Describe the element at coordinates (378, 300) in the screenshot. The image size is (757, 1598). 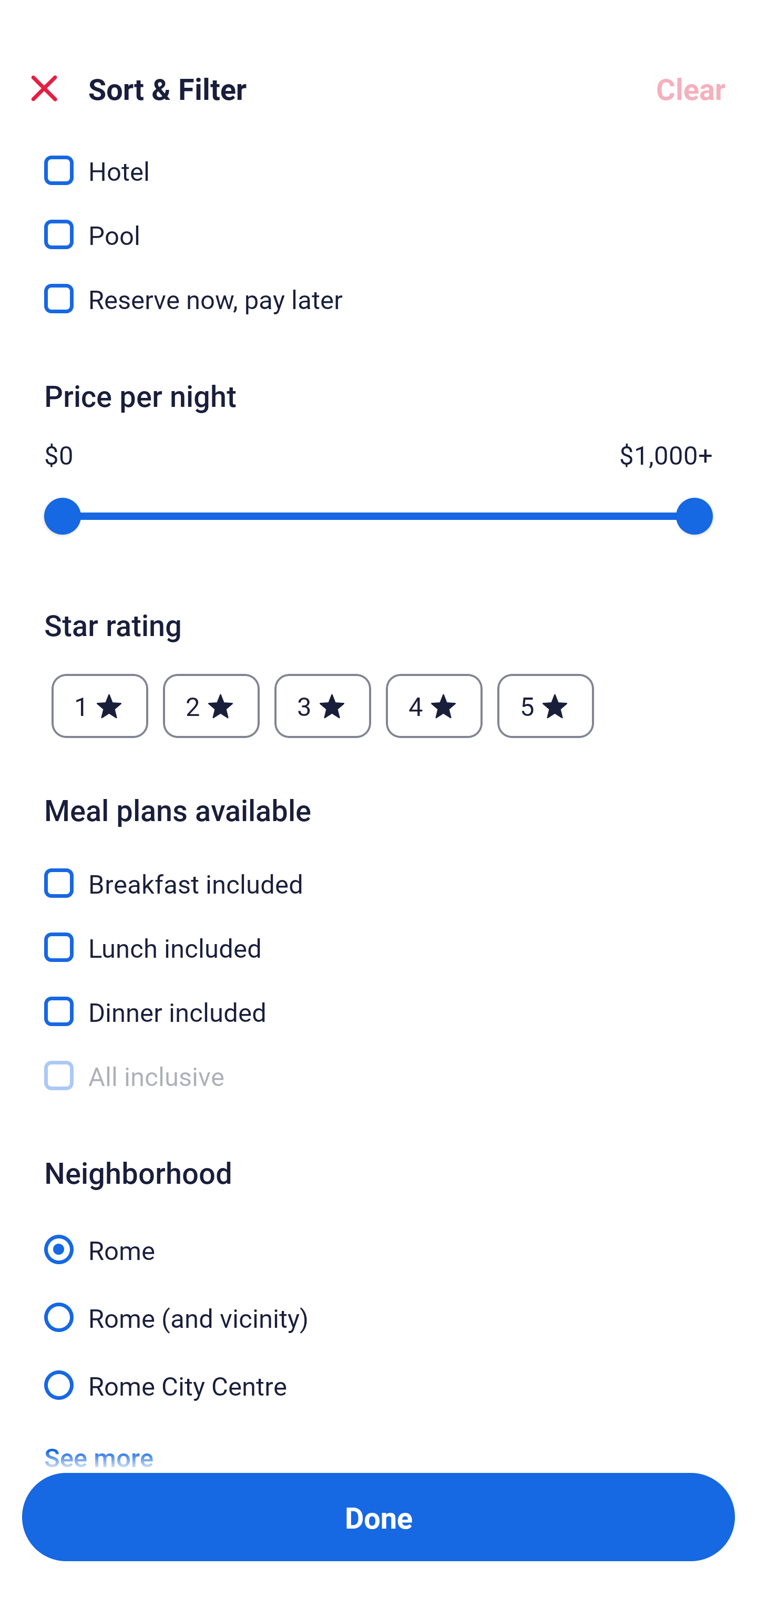
I see `Reserve now, pay later, Reserve now, pay later` at that location.